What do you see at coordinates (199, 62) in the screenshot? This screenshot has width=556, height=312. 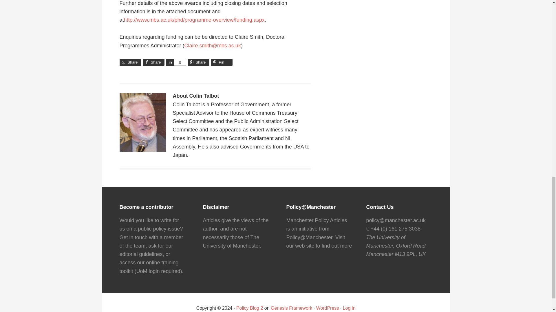 I see `Share` at bounding box center [199, 62].